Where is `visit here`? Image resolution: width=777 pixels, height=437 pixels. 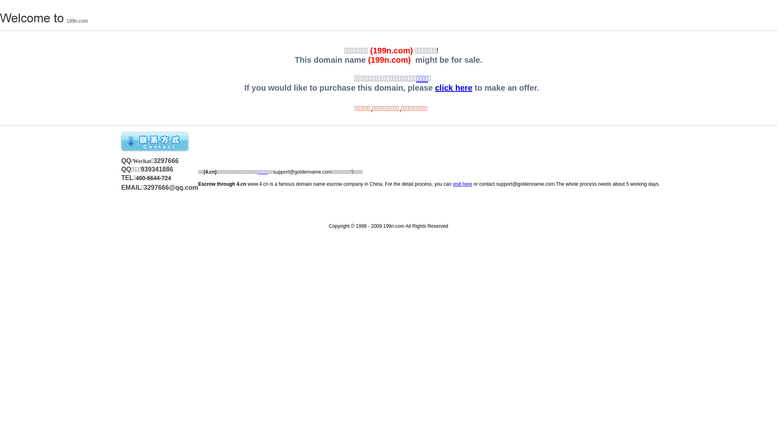
visit here is located at coordinates (463, 184).